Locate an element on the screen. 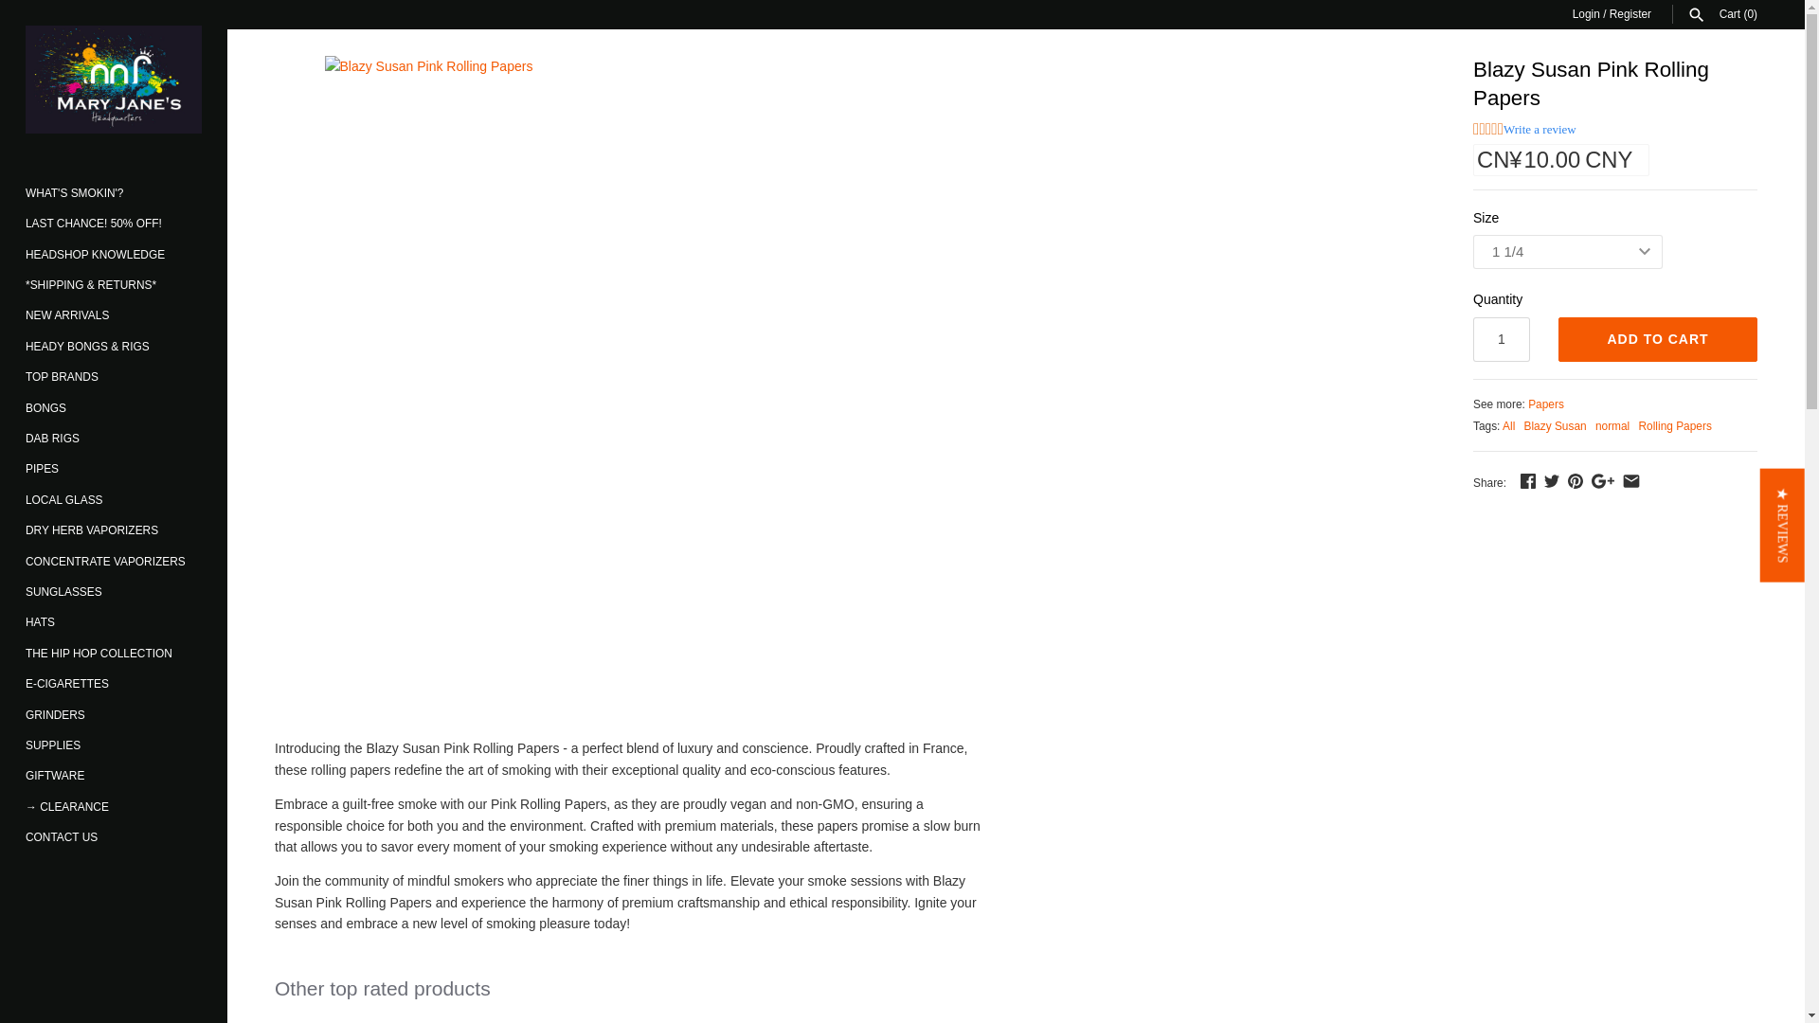  Share using email is located at coordinates (1631, 481).